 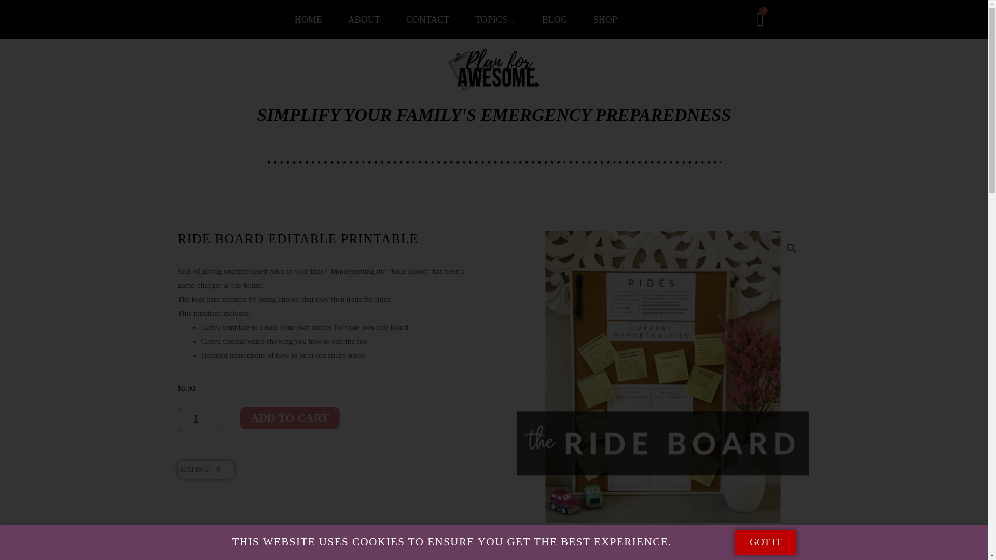 I want to click on BLOG, so click(x=555, y=20).